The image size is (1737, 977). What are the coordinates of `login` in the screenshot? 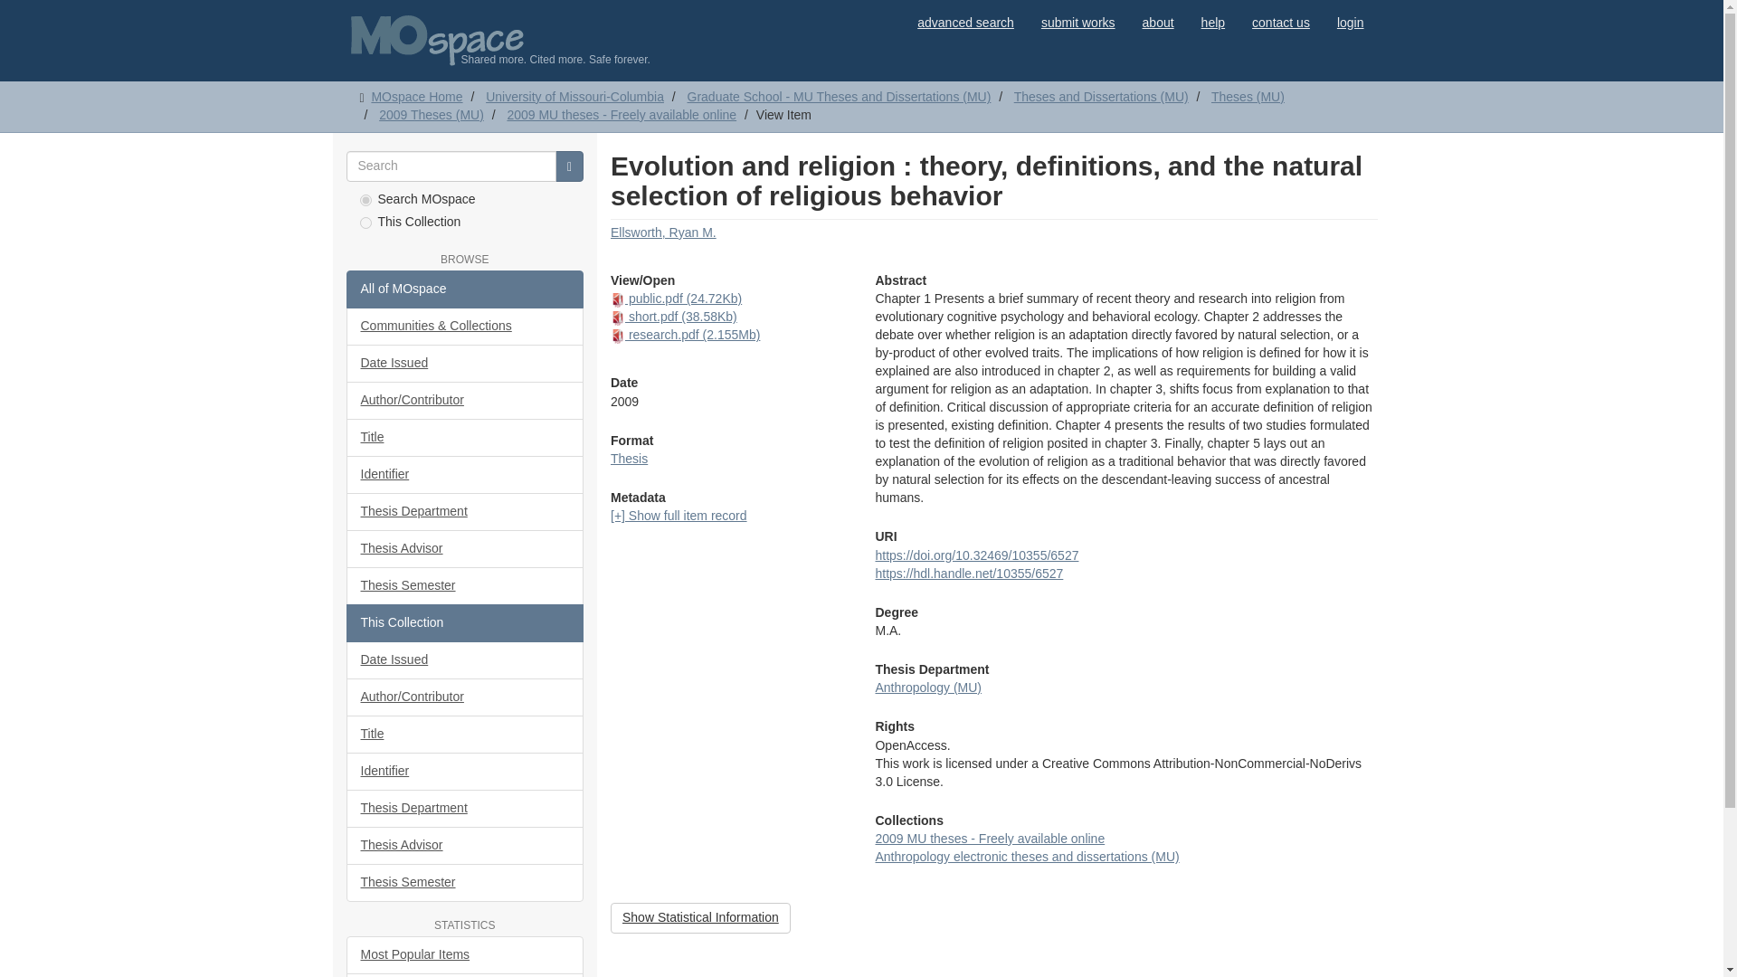 It's located at (1350, 22).